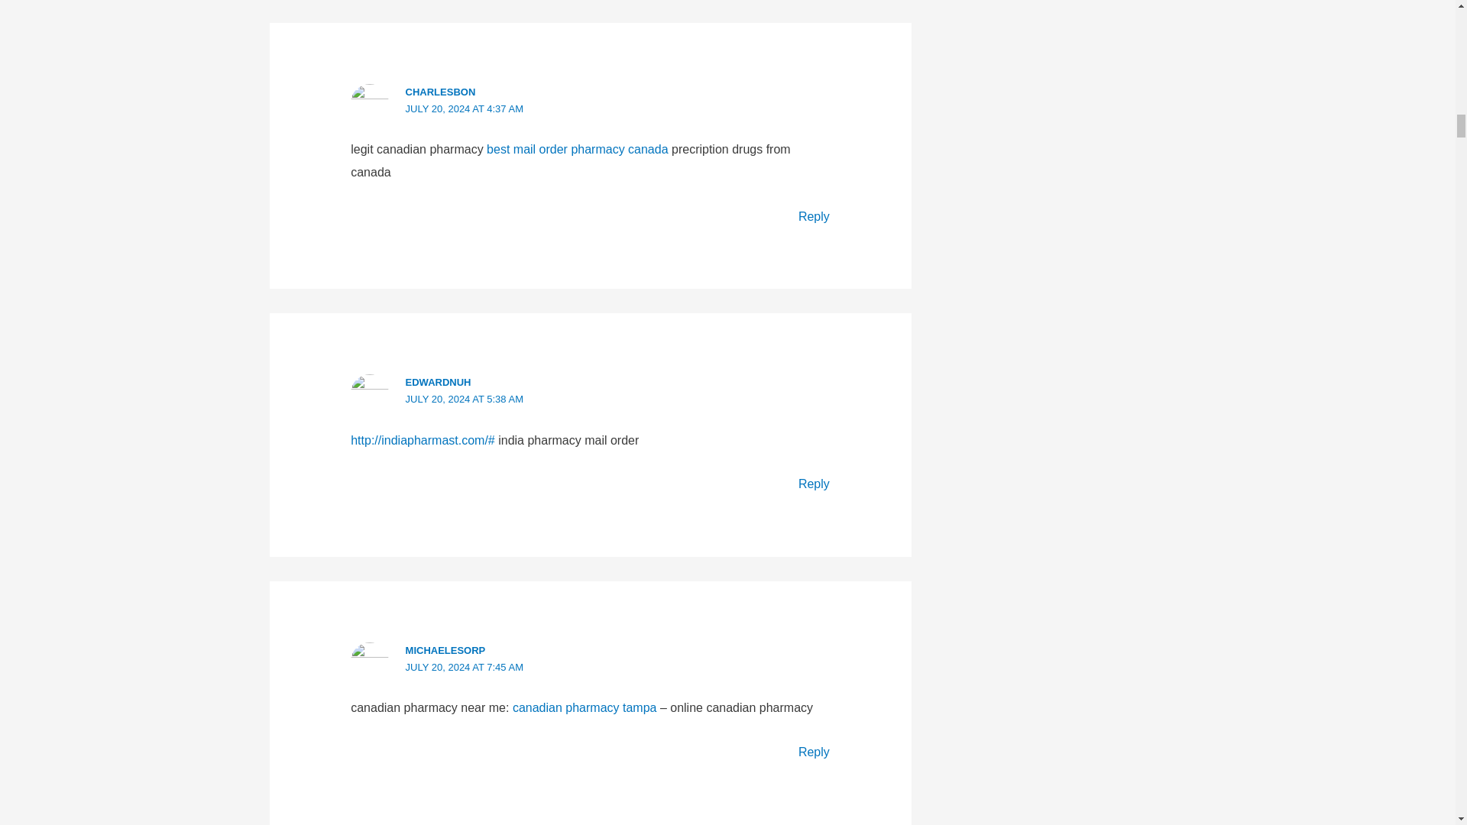  Describe the element at coordinates (814, 484) in the screenshot. I see `Reply` at that location.